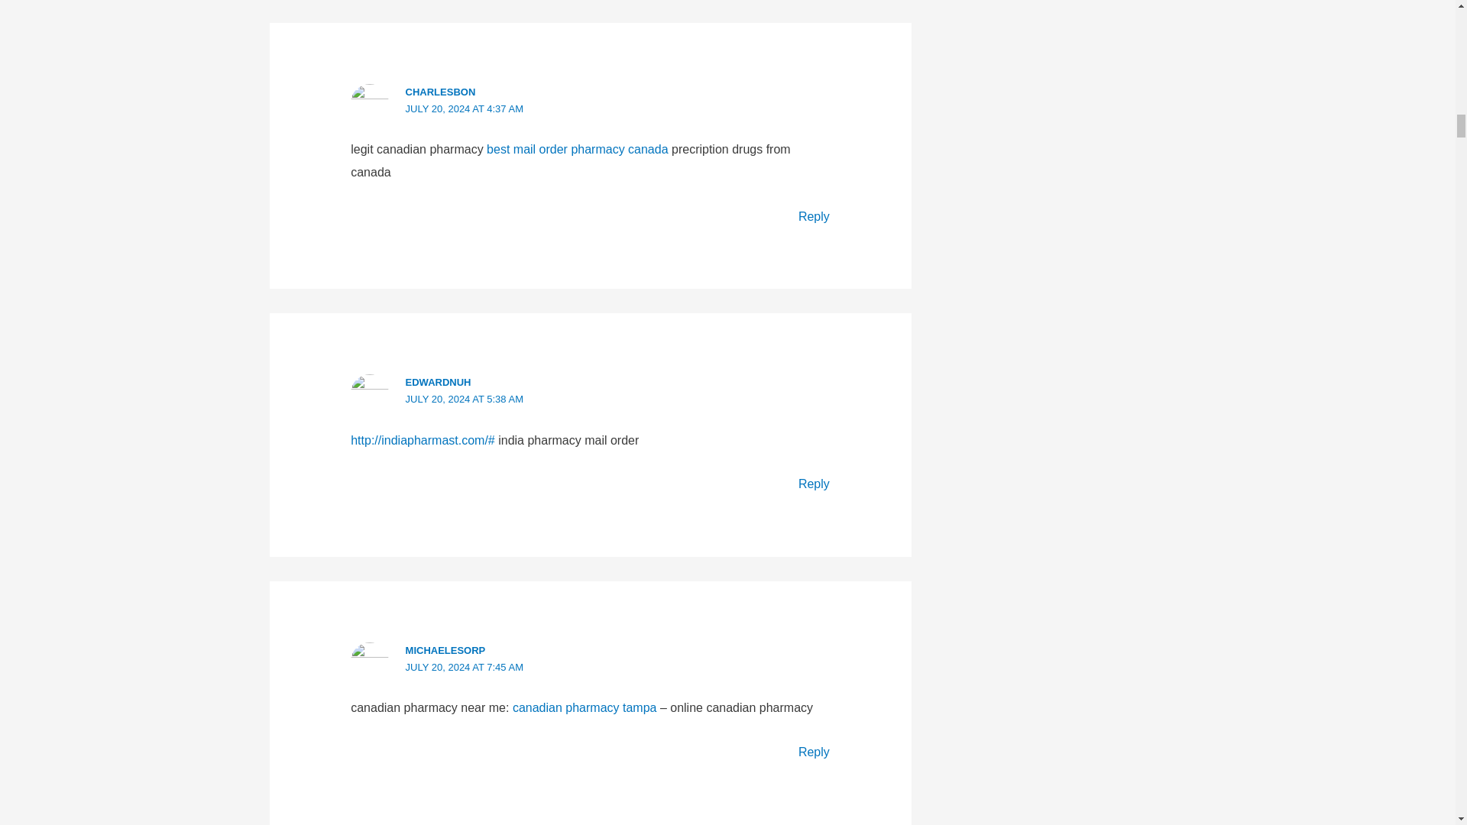  Describe the element at coordinates (814, 484) in the screenshot. I see `Reply` at that location.